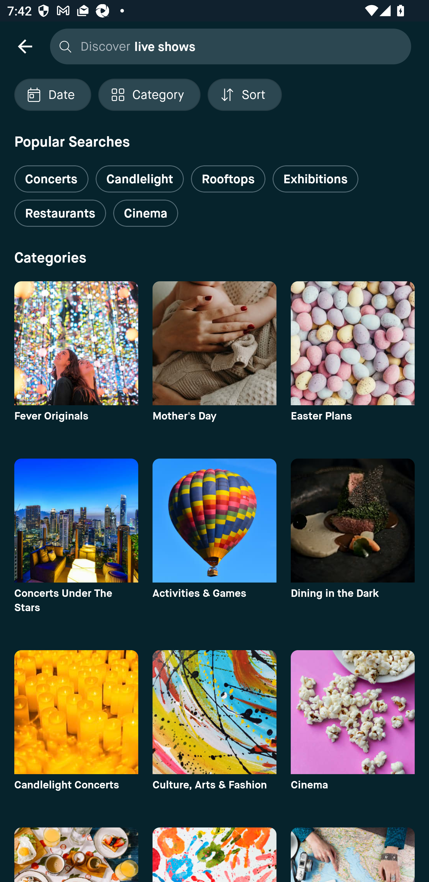 The width and height of the screenshot is (429, 882). Describe the element at coordinates (353, 712) in the screenshot. I see `category image` at that location.